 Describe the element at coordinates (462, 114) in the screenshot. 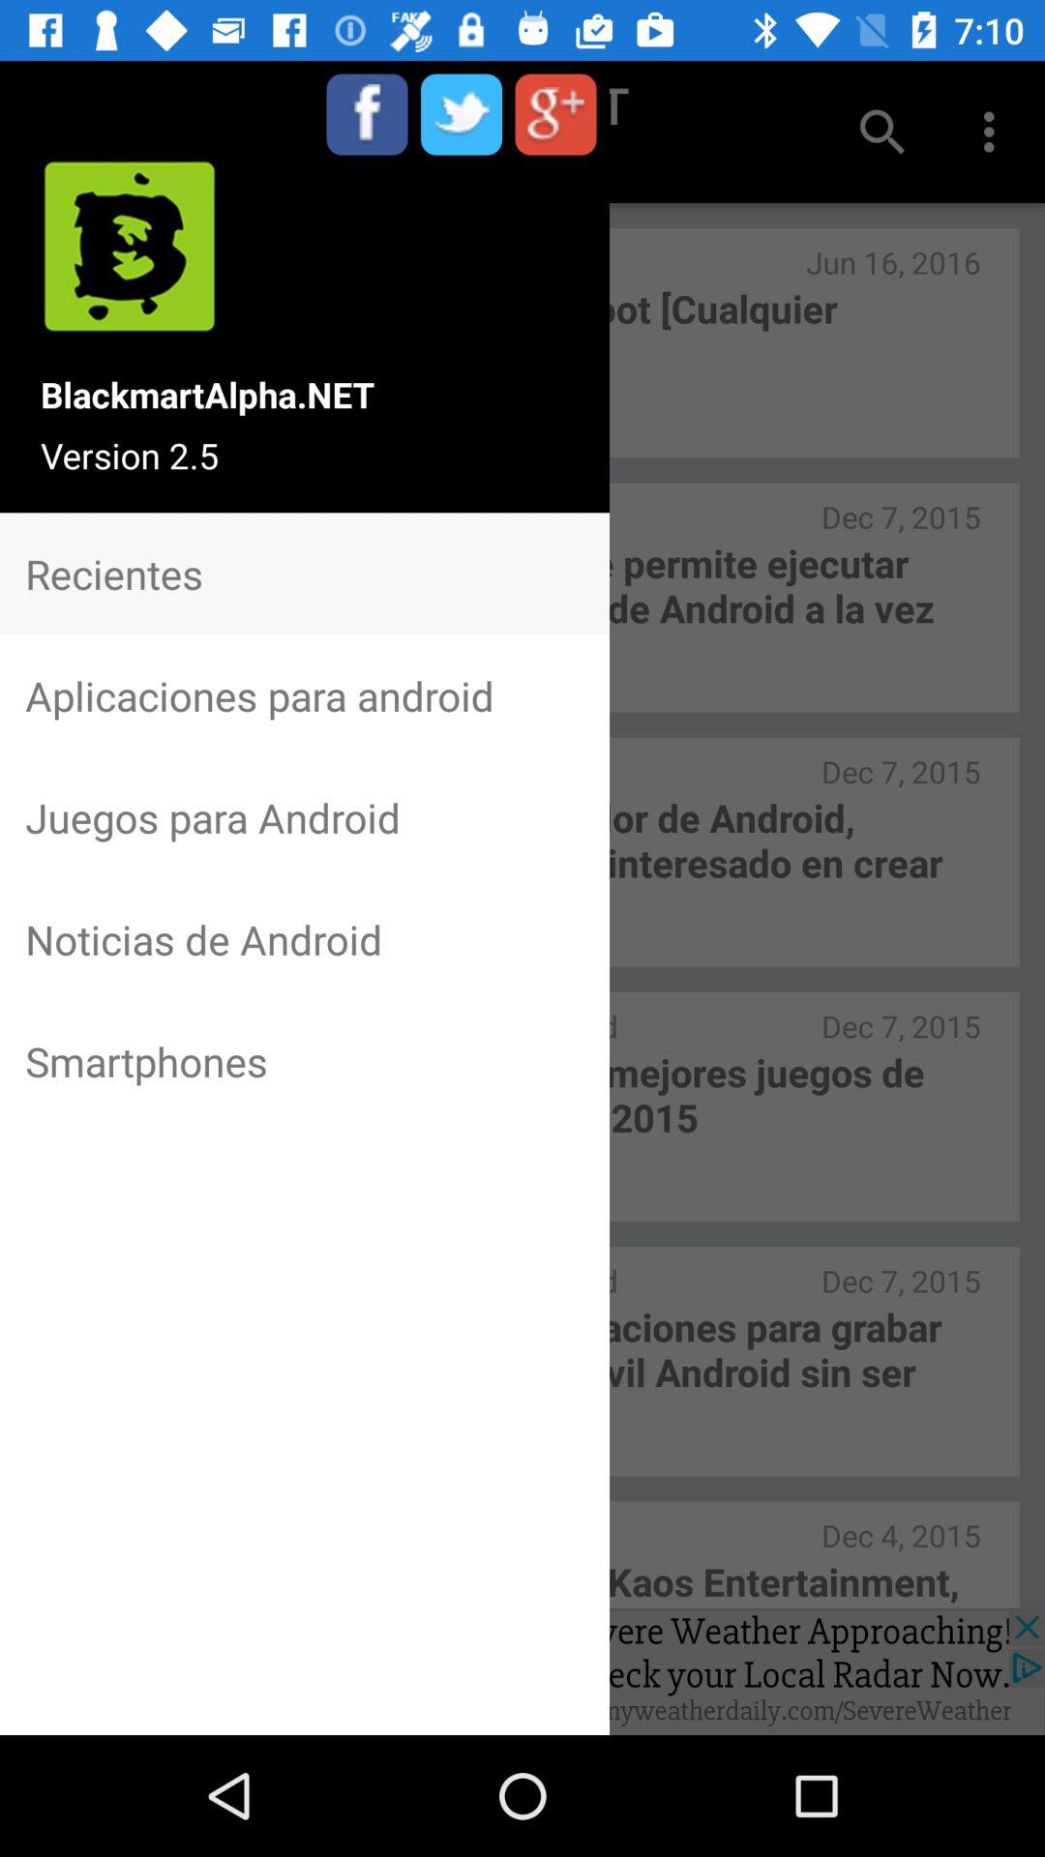

I see `click on the button which is next to the facebook button` at that location.